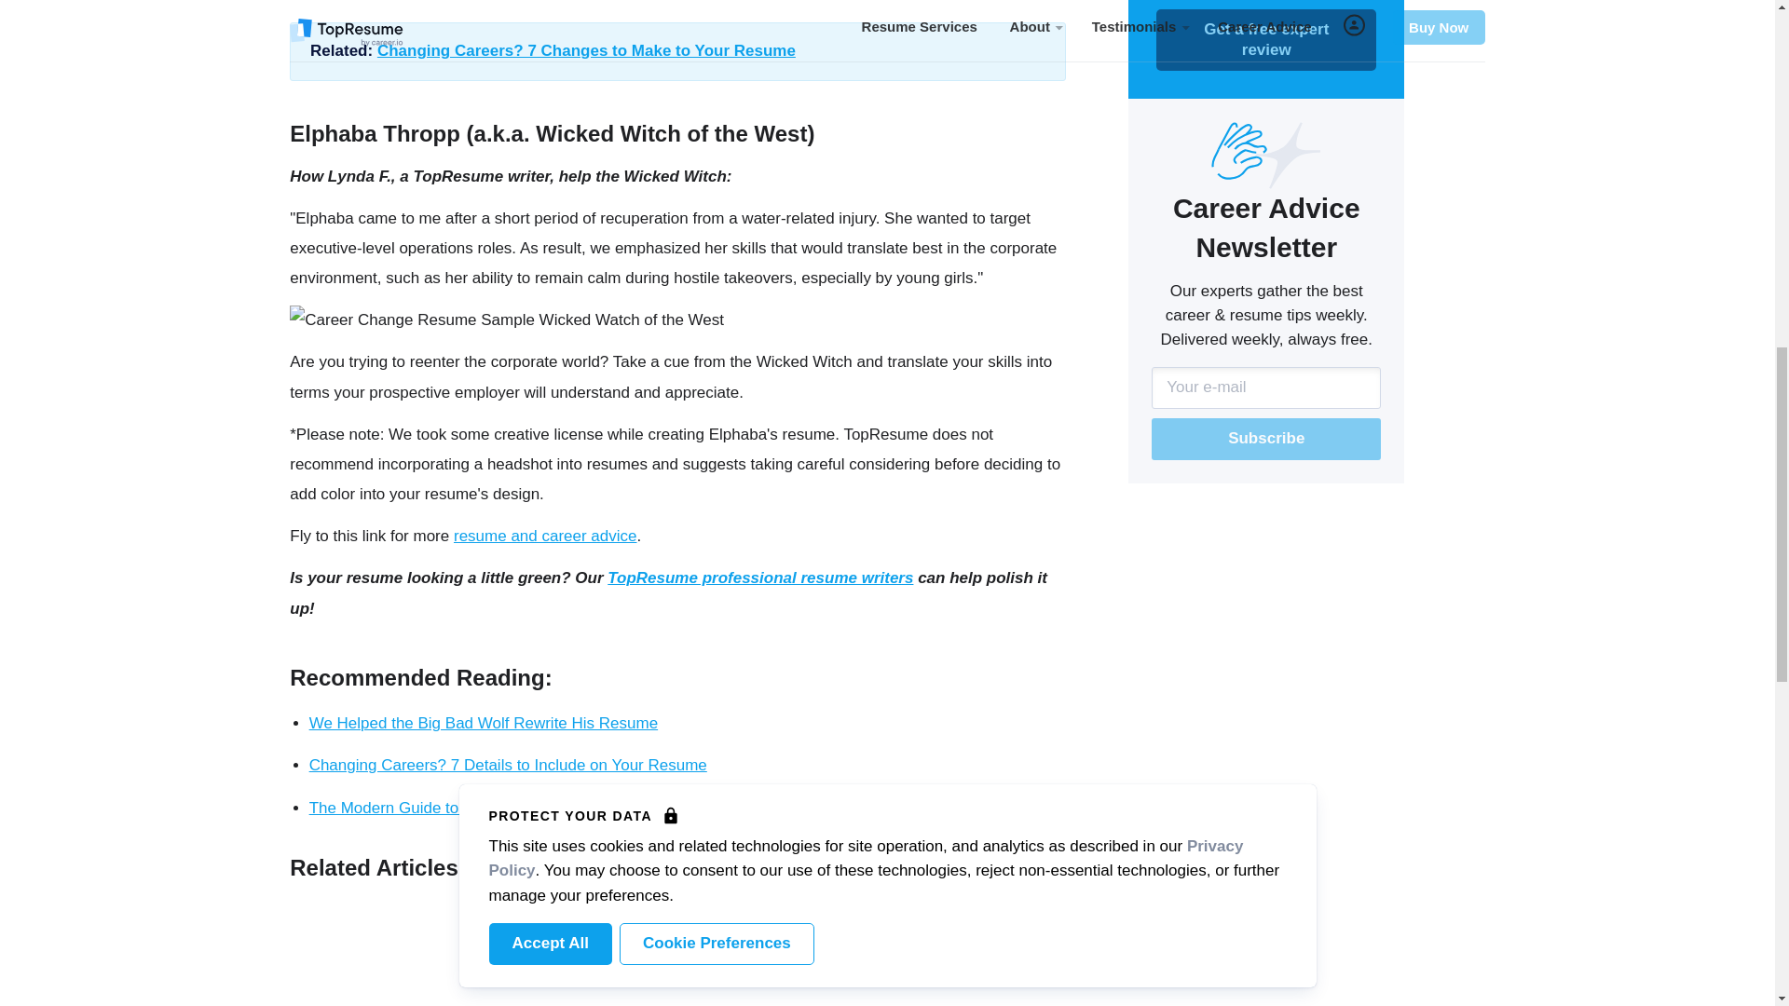 The height and width of the screenshot is (1006, 1789). What do you see at coordinates (587, 50) in the screenshot?
I see `Changing Careers? 7 Changes to Make to Your Resume` at bounding box center [587, 50].